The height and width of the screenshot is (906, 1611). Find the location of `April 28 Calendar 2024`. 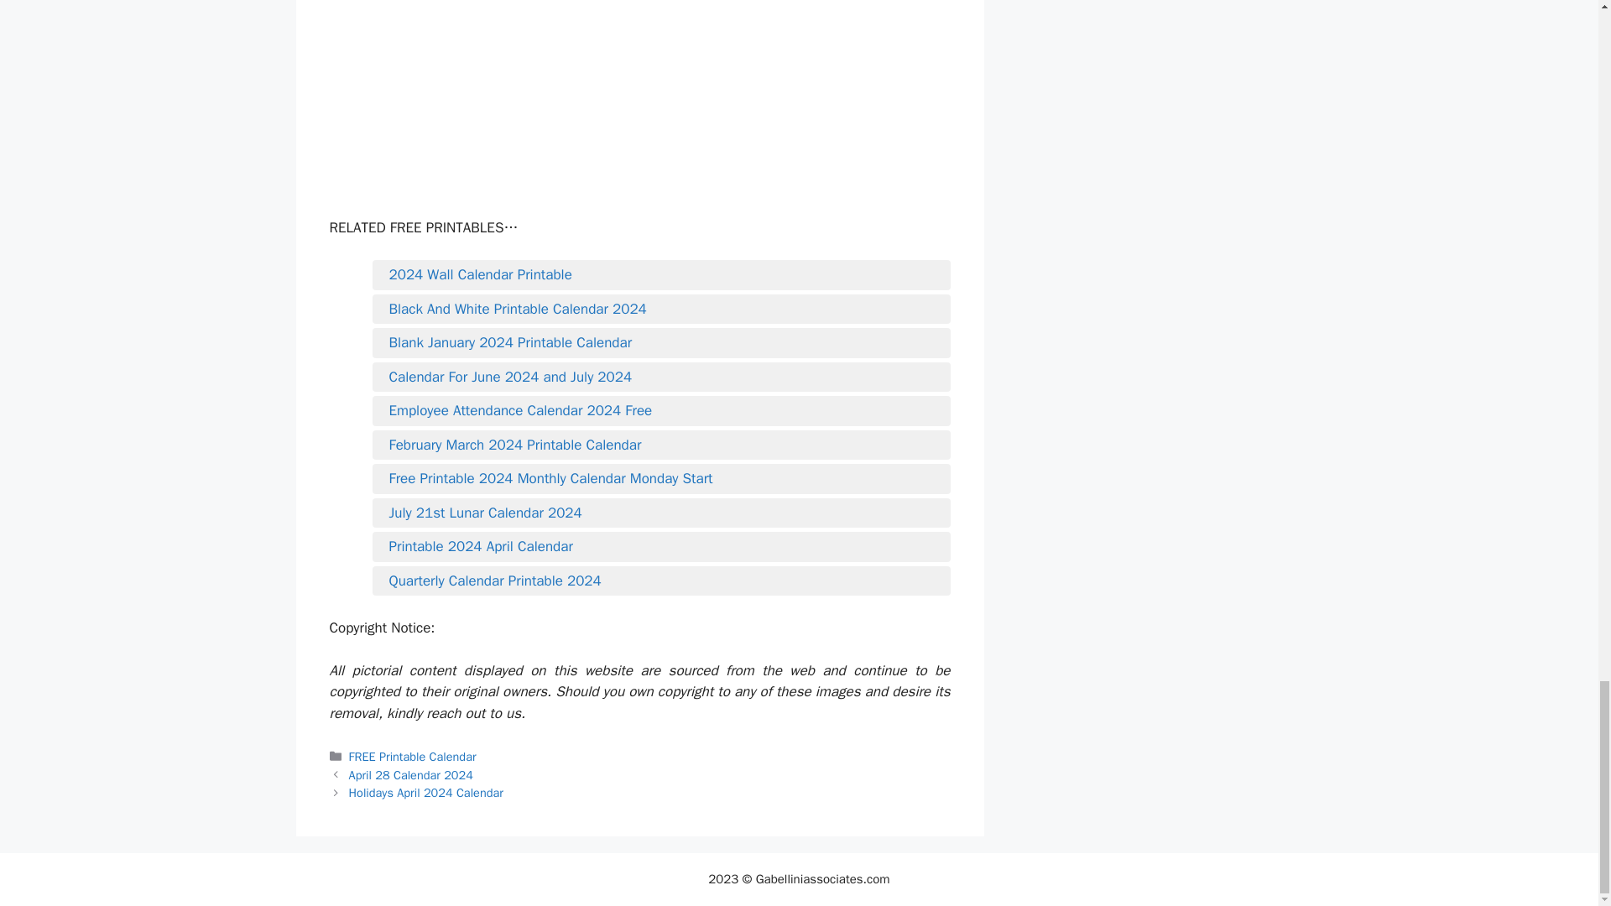

April 28 Calendar 2024 is located at coordinates (411, 775).